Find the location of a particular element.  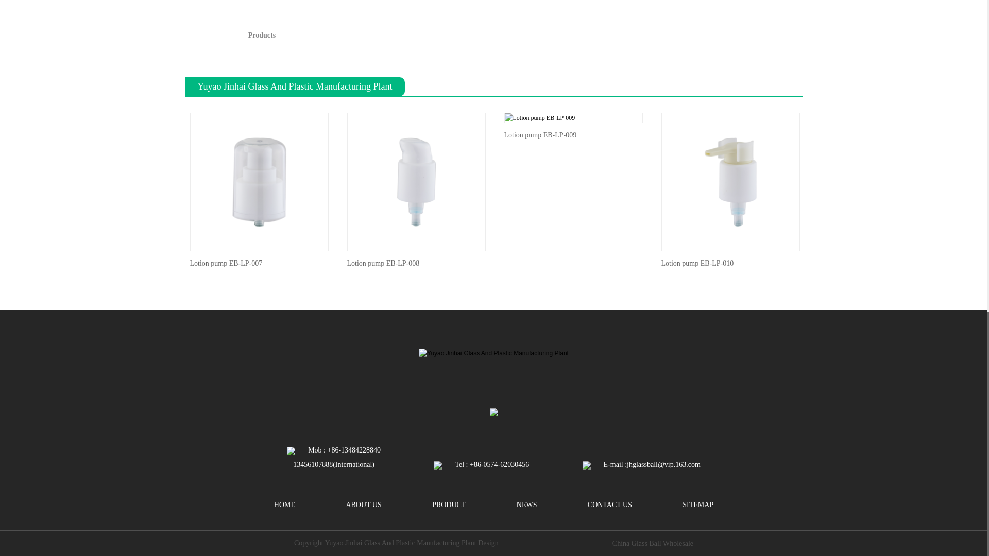

Yuyao Jinhai Glass And Plastic Manufacturing Plant is located at coordinates (493, 353).